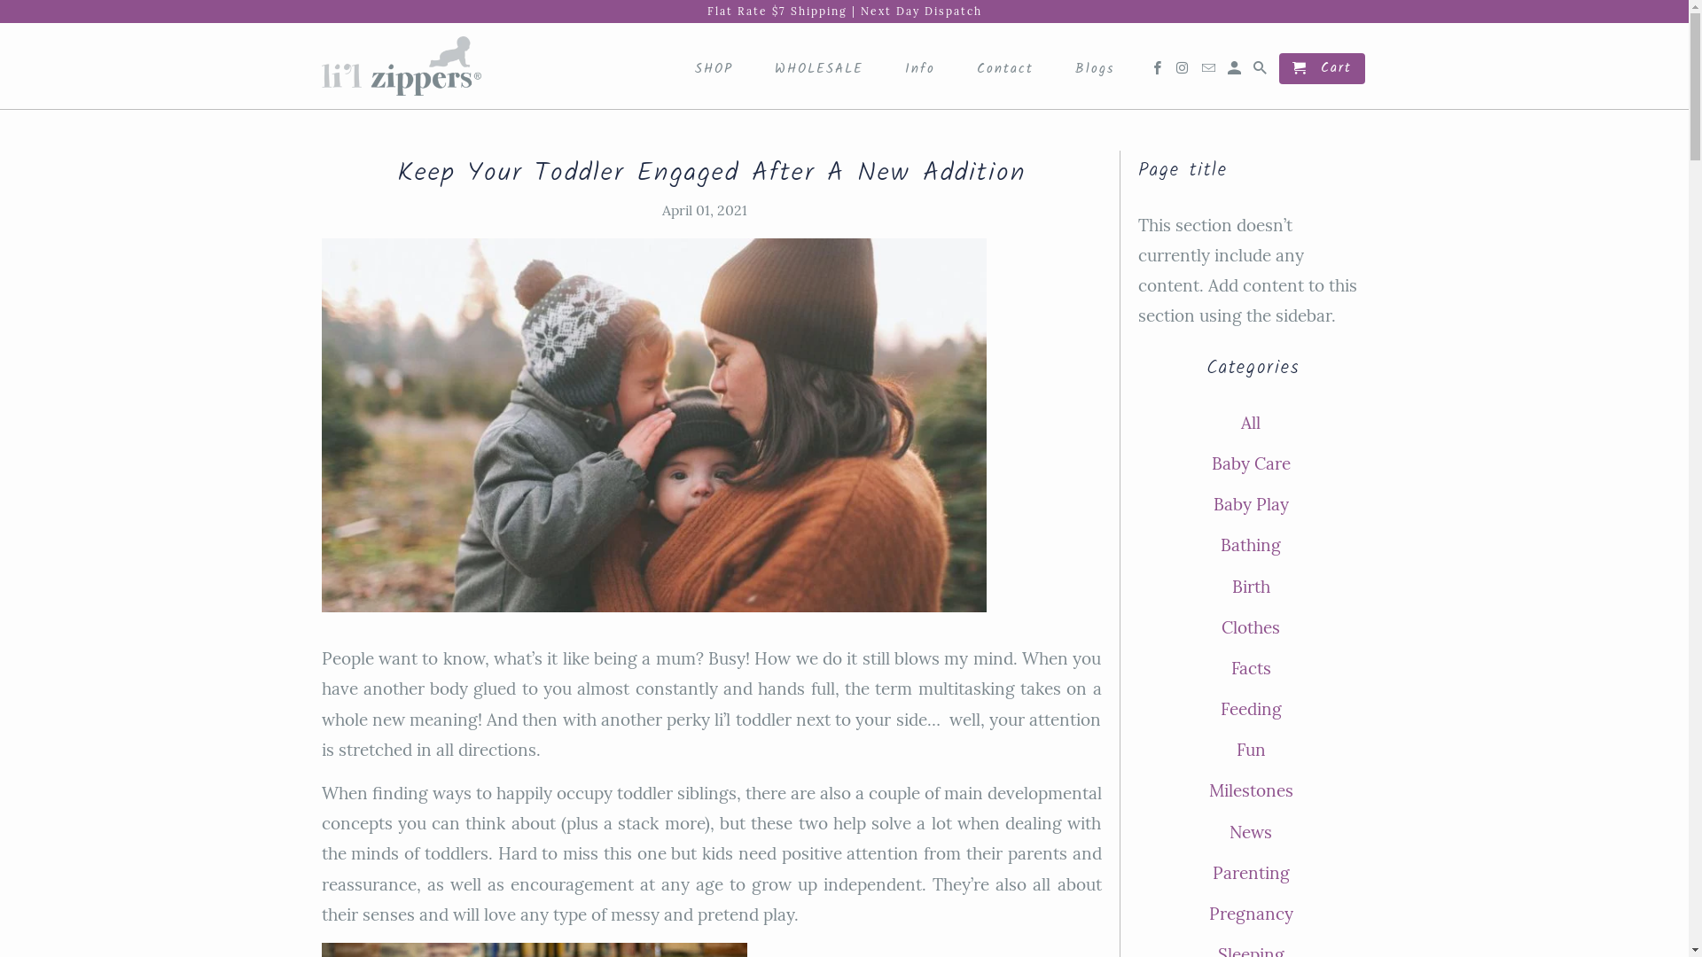 This screenshot has height=957, width=1702. I want to click on Feeding, so click(1245, 709).